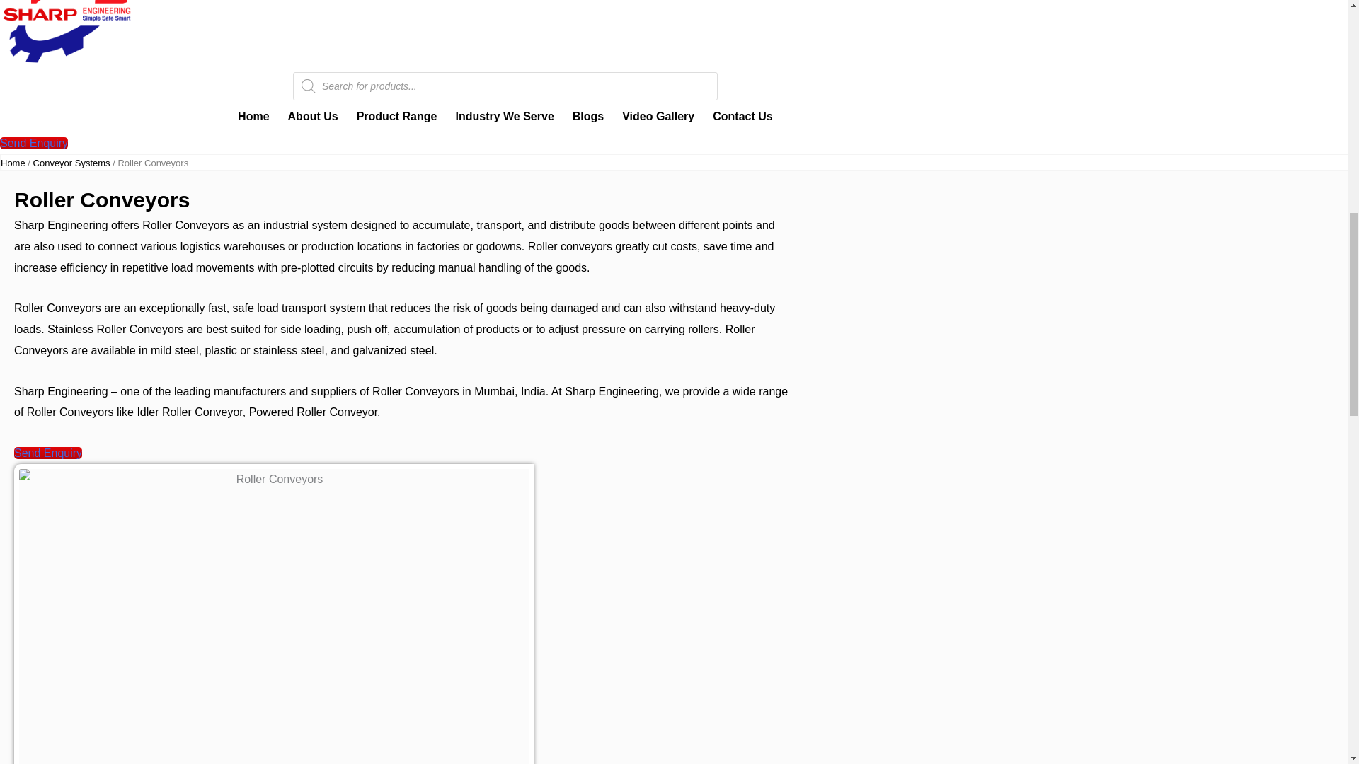 This screenshot has width=1359, height=764. What do you see at coordinates (253, 116) in the screenshot?
I see `Home` at bounding box center [253, 116].